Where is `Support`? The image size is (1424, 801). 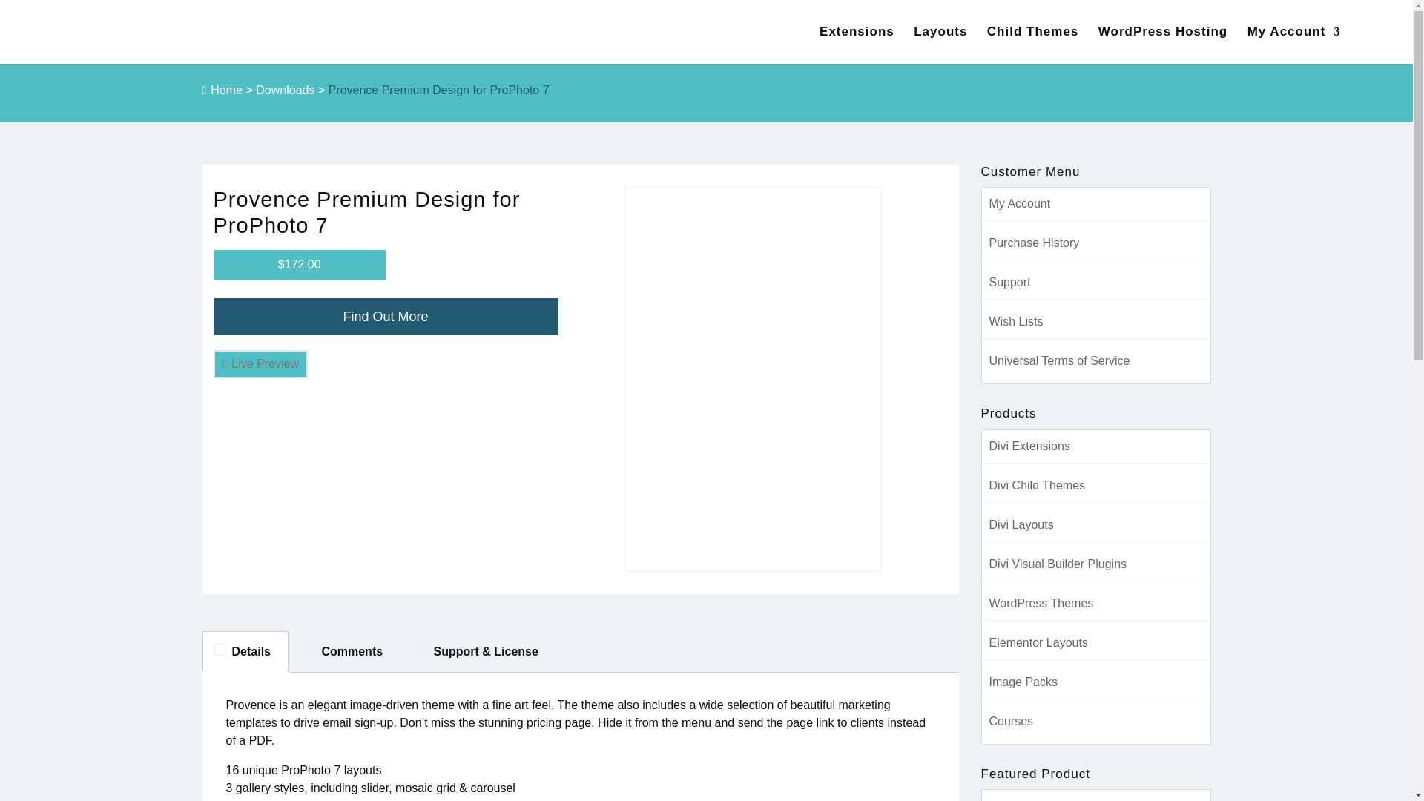 Support is located at coordinates (1010, 282).